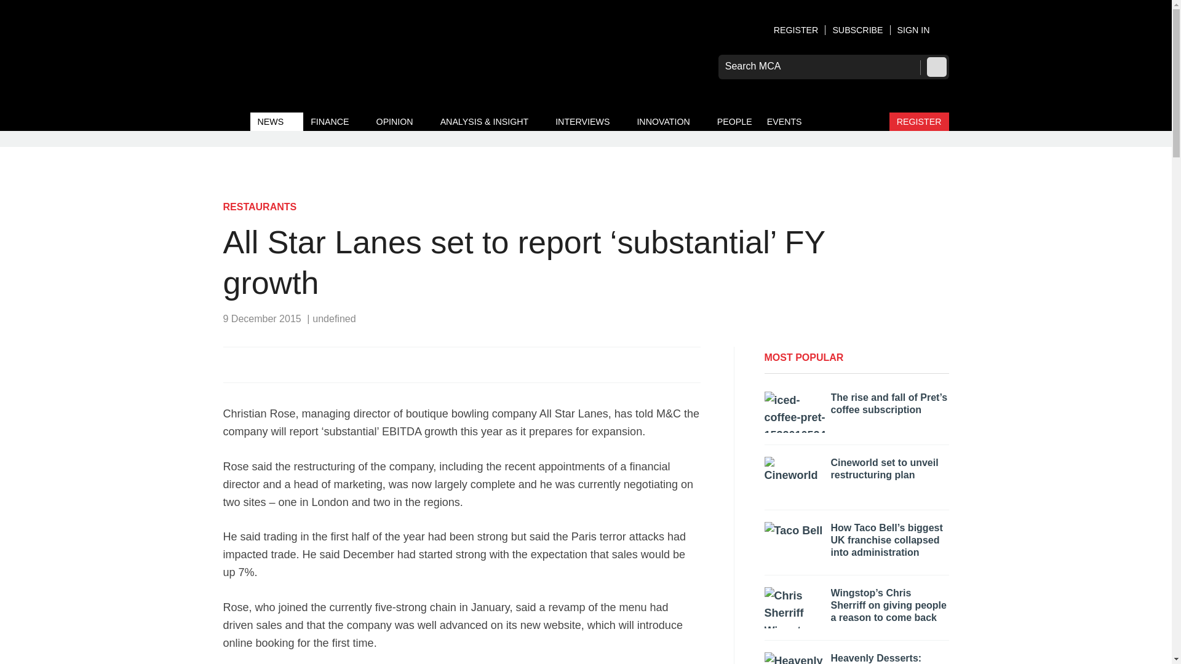 The image size is (1181, 664). Describe the element at coordinates (923, 30) in the screenshot. I see `SIGN IN` at that location.